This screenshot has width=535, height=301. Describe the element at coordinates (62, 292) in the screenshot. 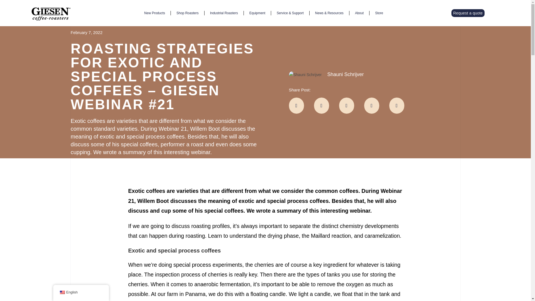

I see `English` at that location.